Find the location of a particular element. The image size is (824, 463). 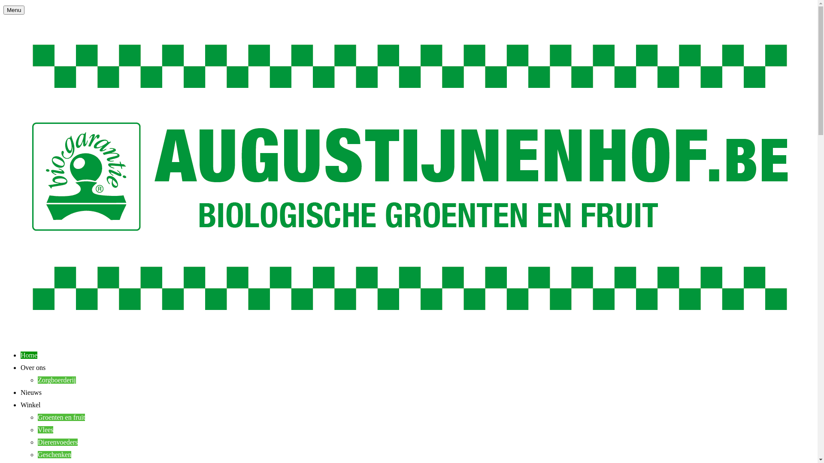

Vlees is located at coordinates (45, 430).